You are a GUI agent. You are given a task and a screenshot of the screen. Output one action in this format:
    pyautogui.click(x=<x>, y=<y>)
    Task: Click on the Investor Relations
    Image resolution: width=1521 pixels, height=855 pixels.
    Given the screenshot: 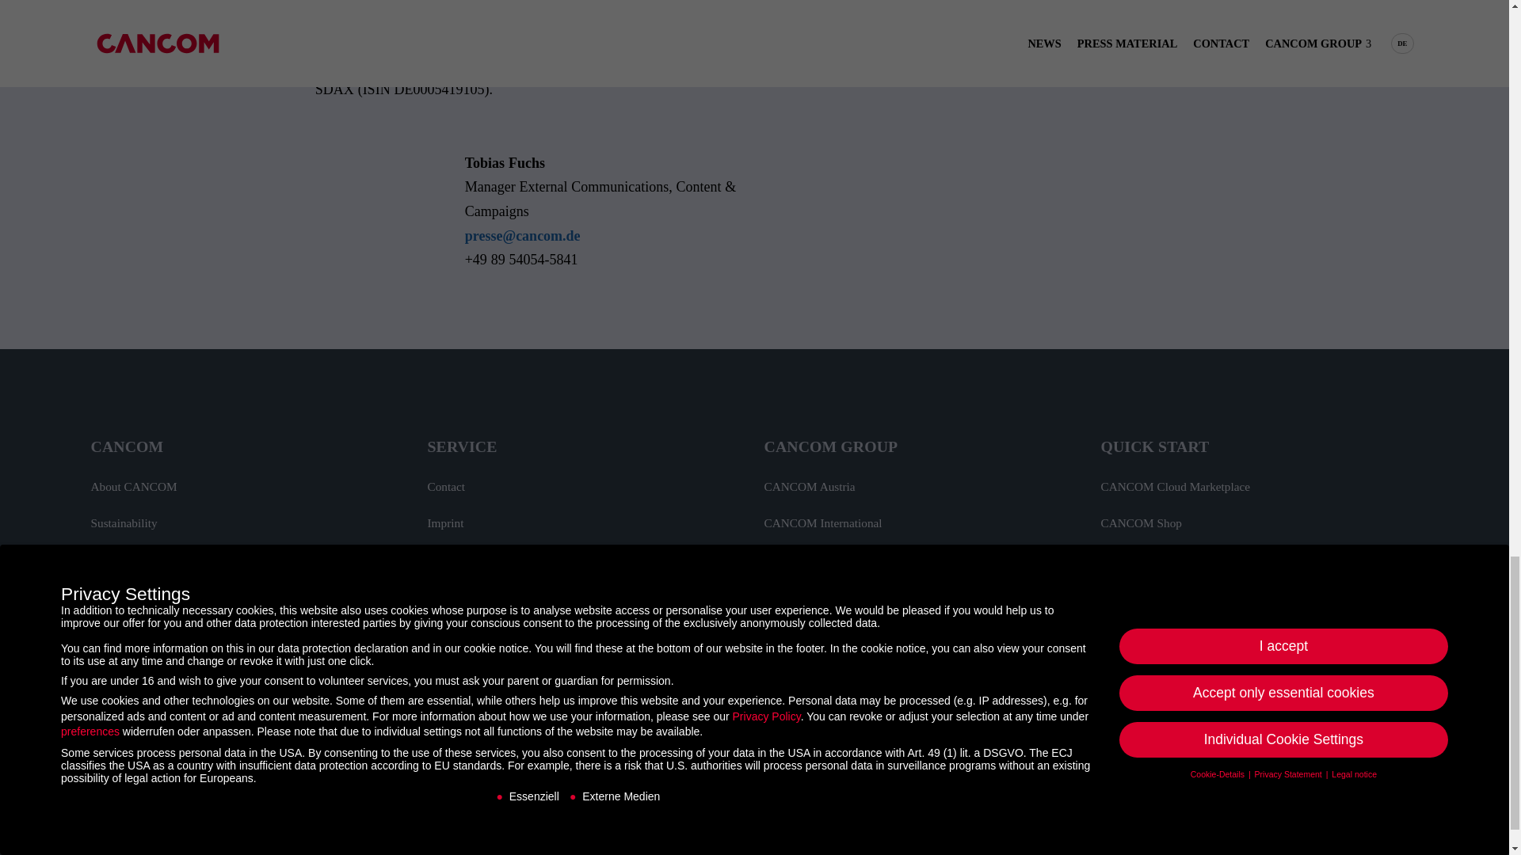 What is the action you would take?
    pyautogui.click(x=135, y=560)
    